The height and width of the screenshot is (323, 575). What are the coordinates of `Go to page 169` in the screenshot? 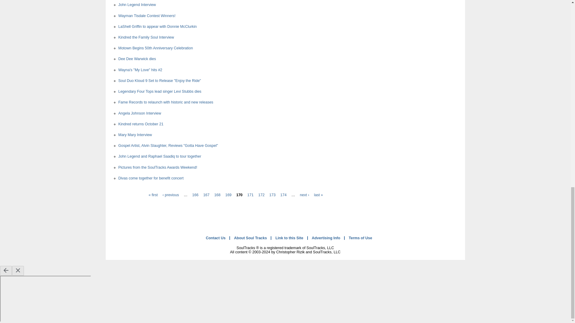 It's located at (228, 195).